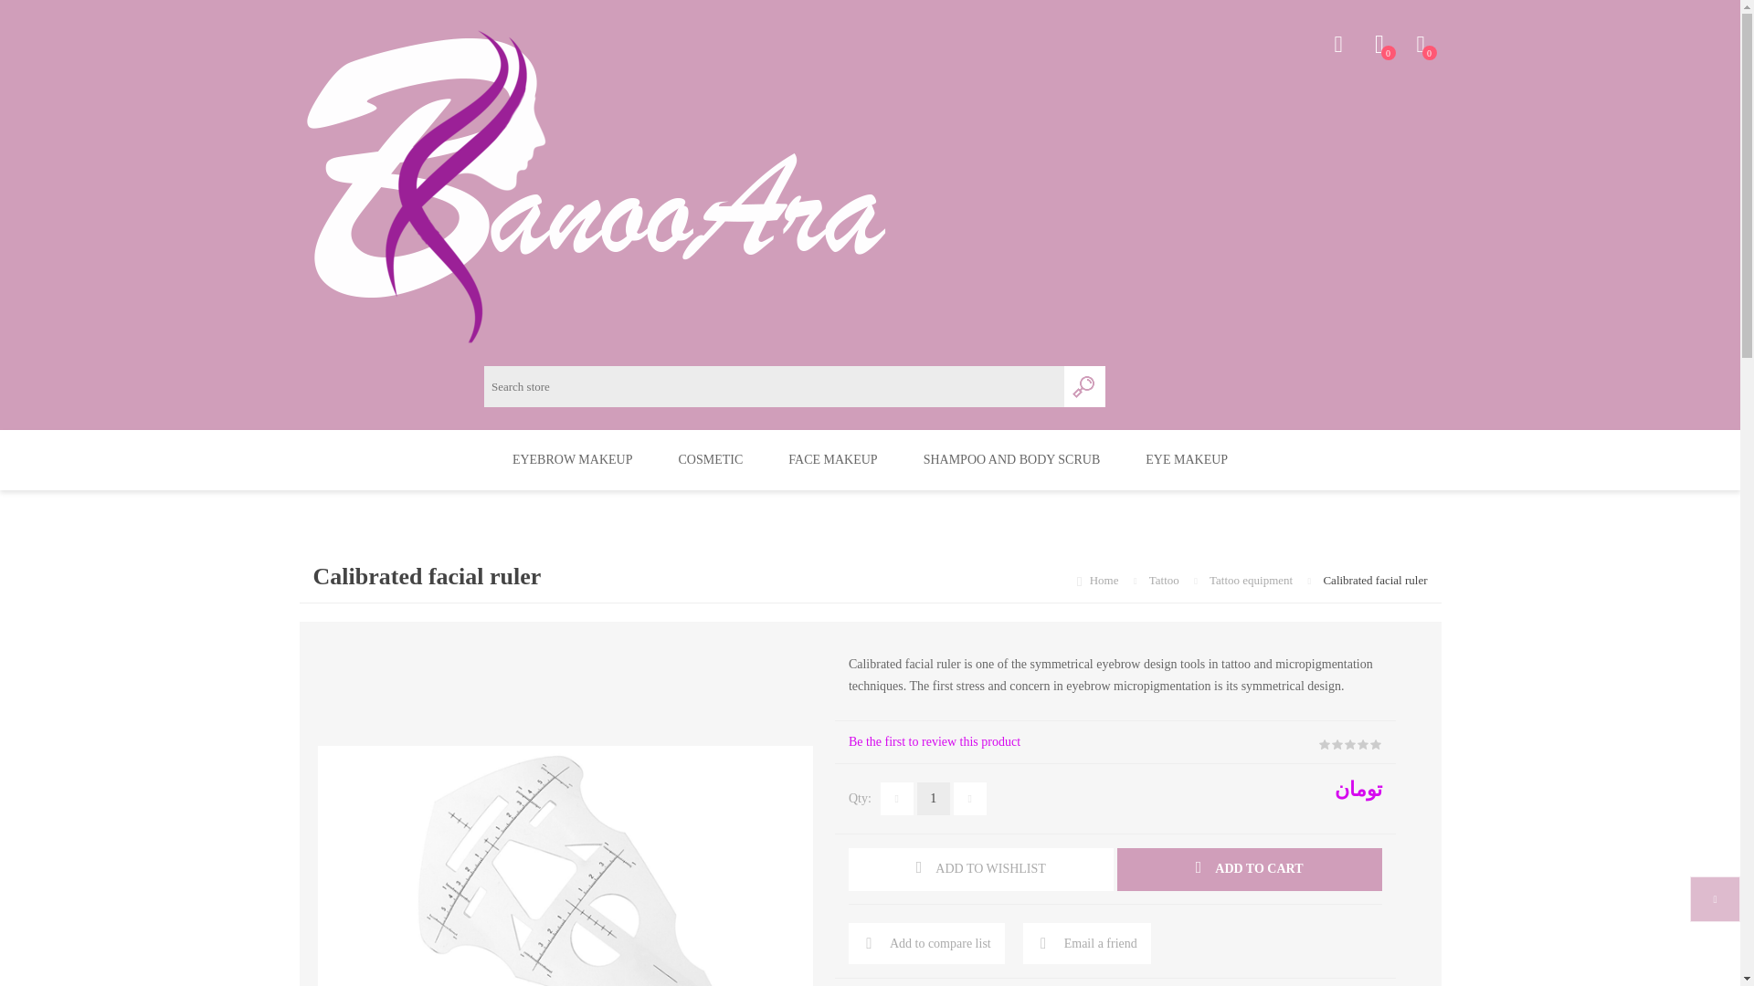  Describe the element at coordinates (1379, 45) in the screenshot. I see `COSMETIC` at that location.